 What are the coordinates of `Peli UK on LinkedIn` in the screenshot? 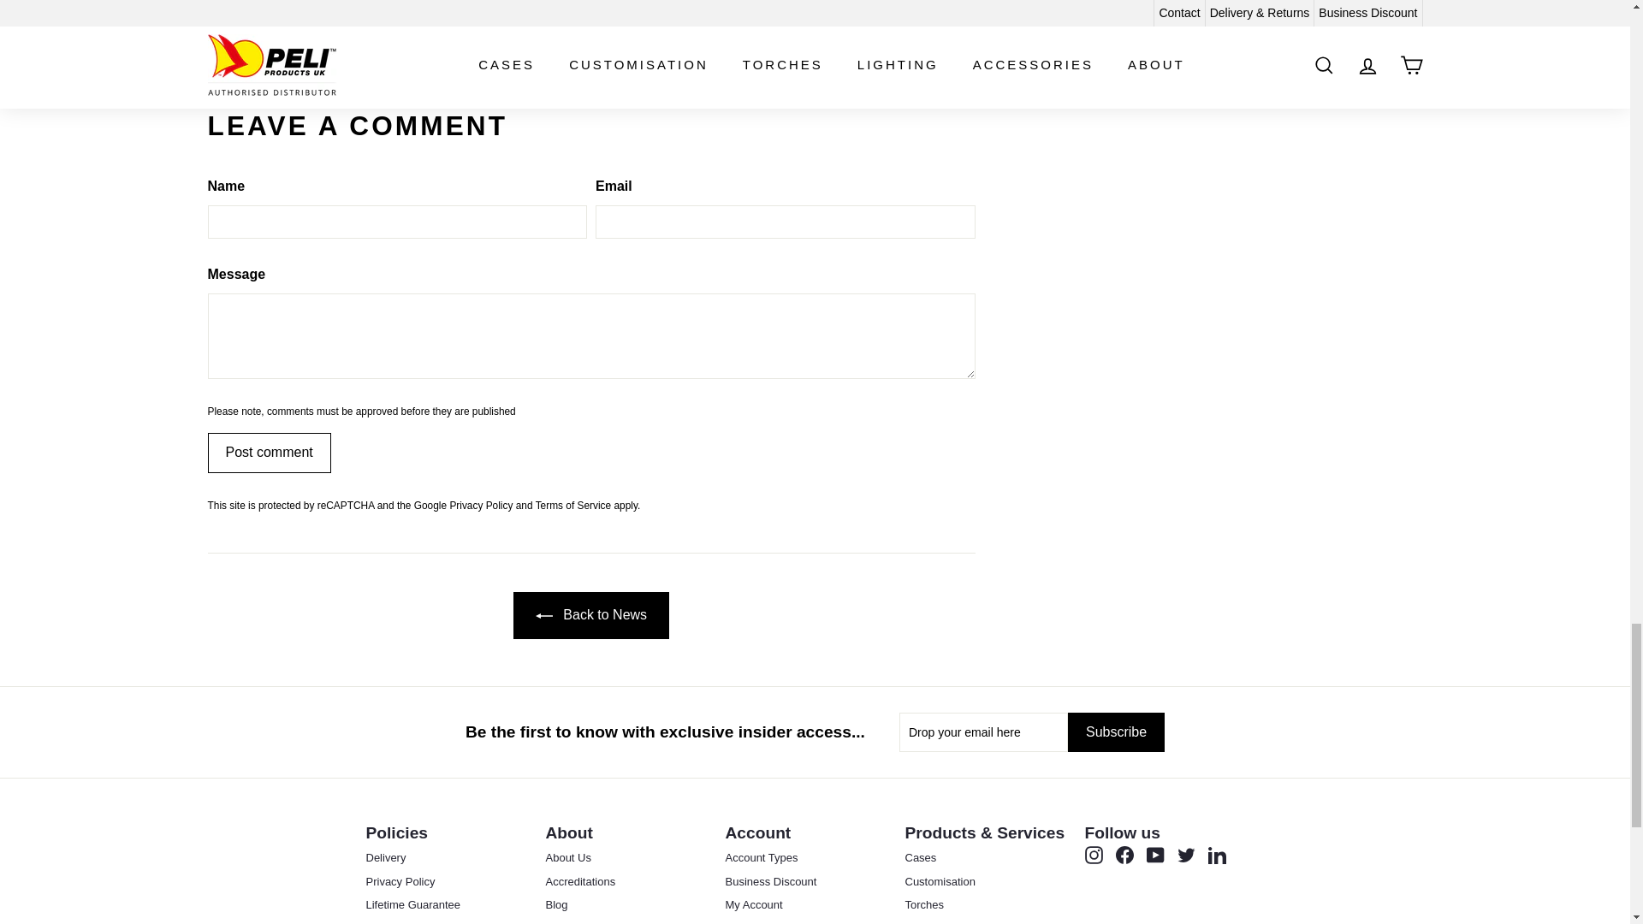 It's located at (1217, 855).